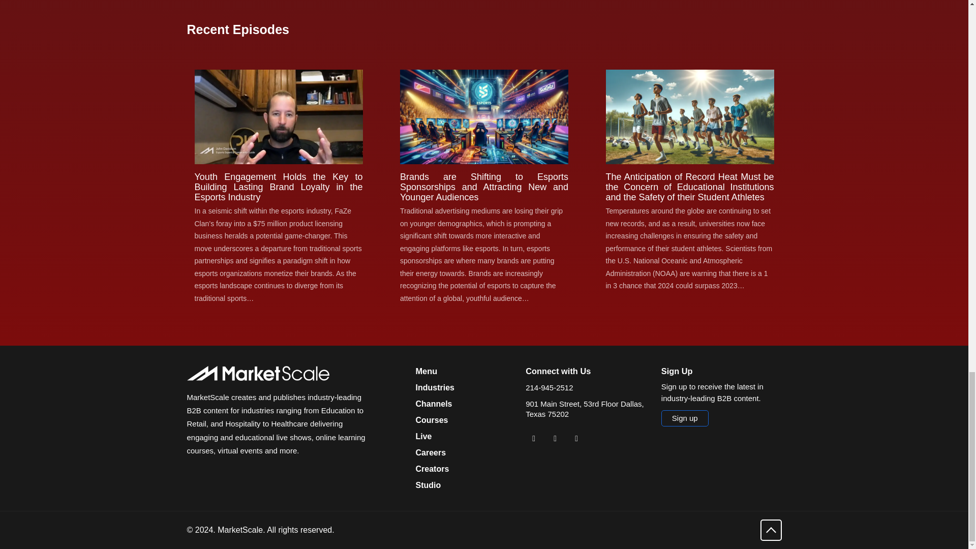  I want to click on Share on Linkedin, so click(534, 438).